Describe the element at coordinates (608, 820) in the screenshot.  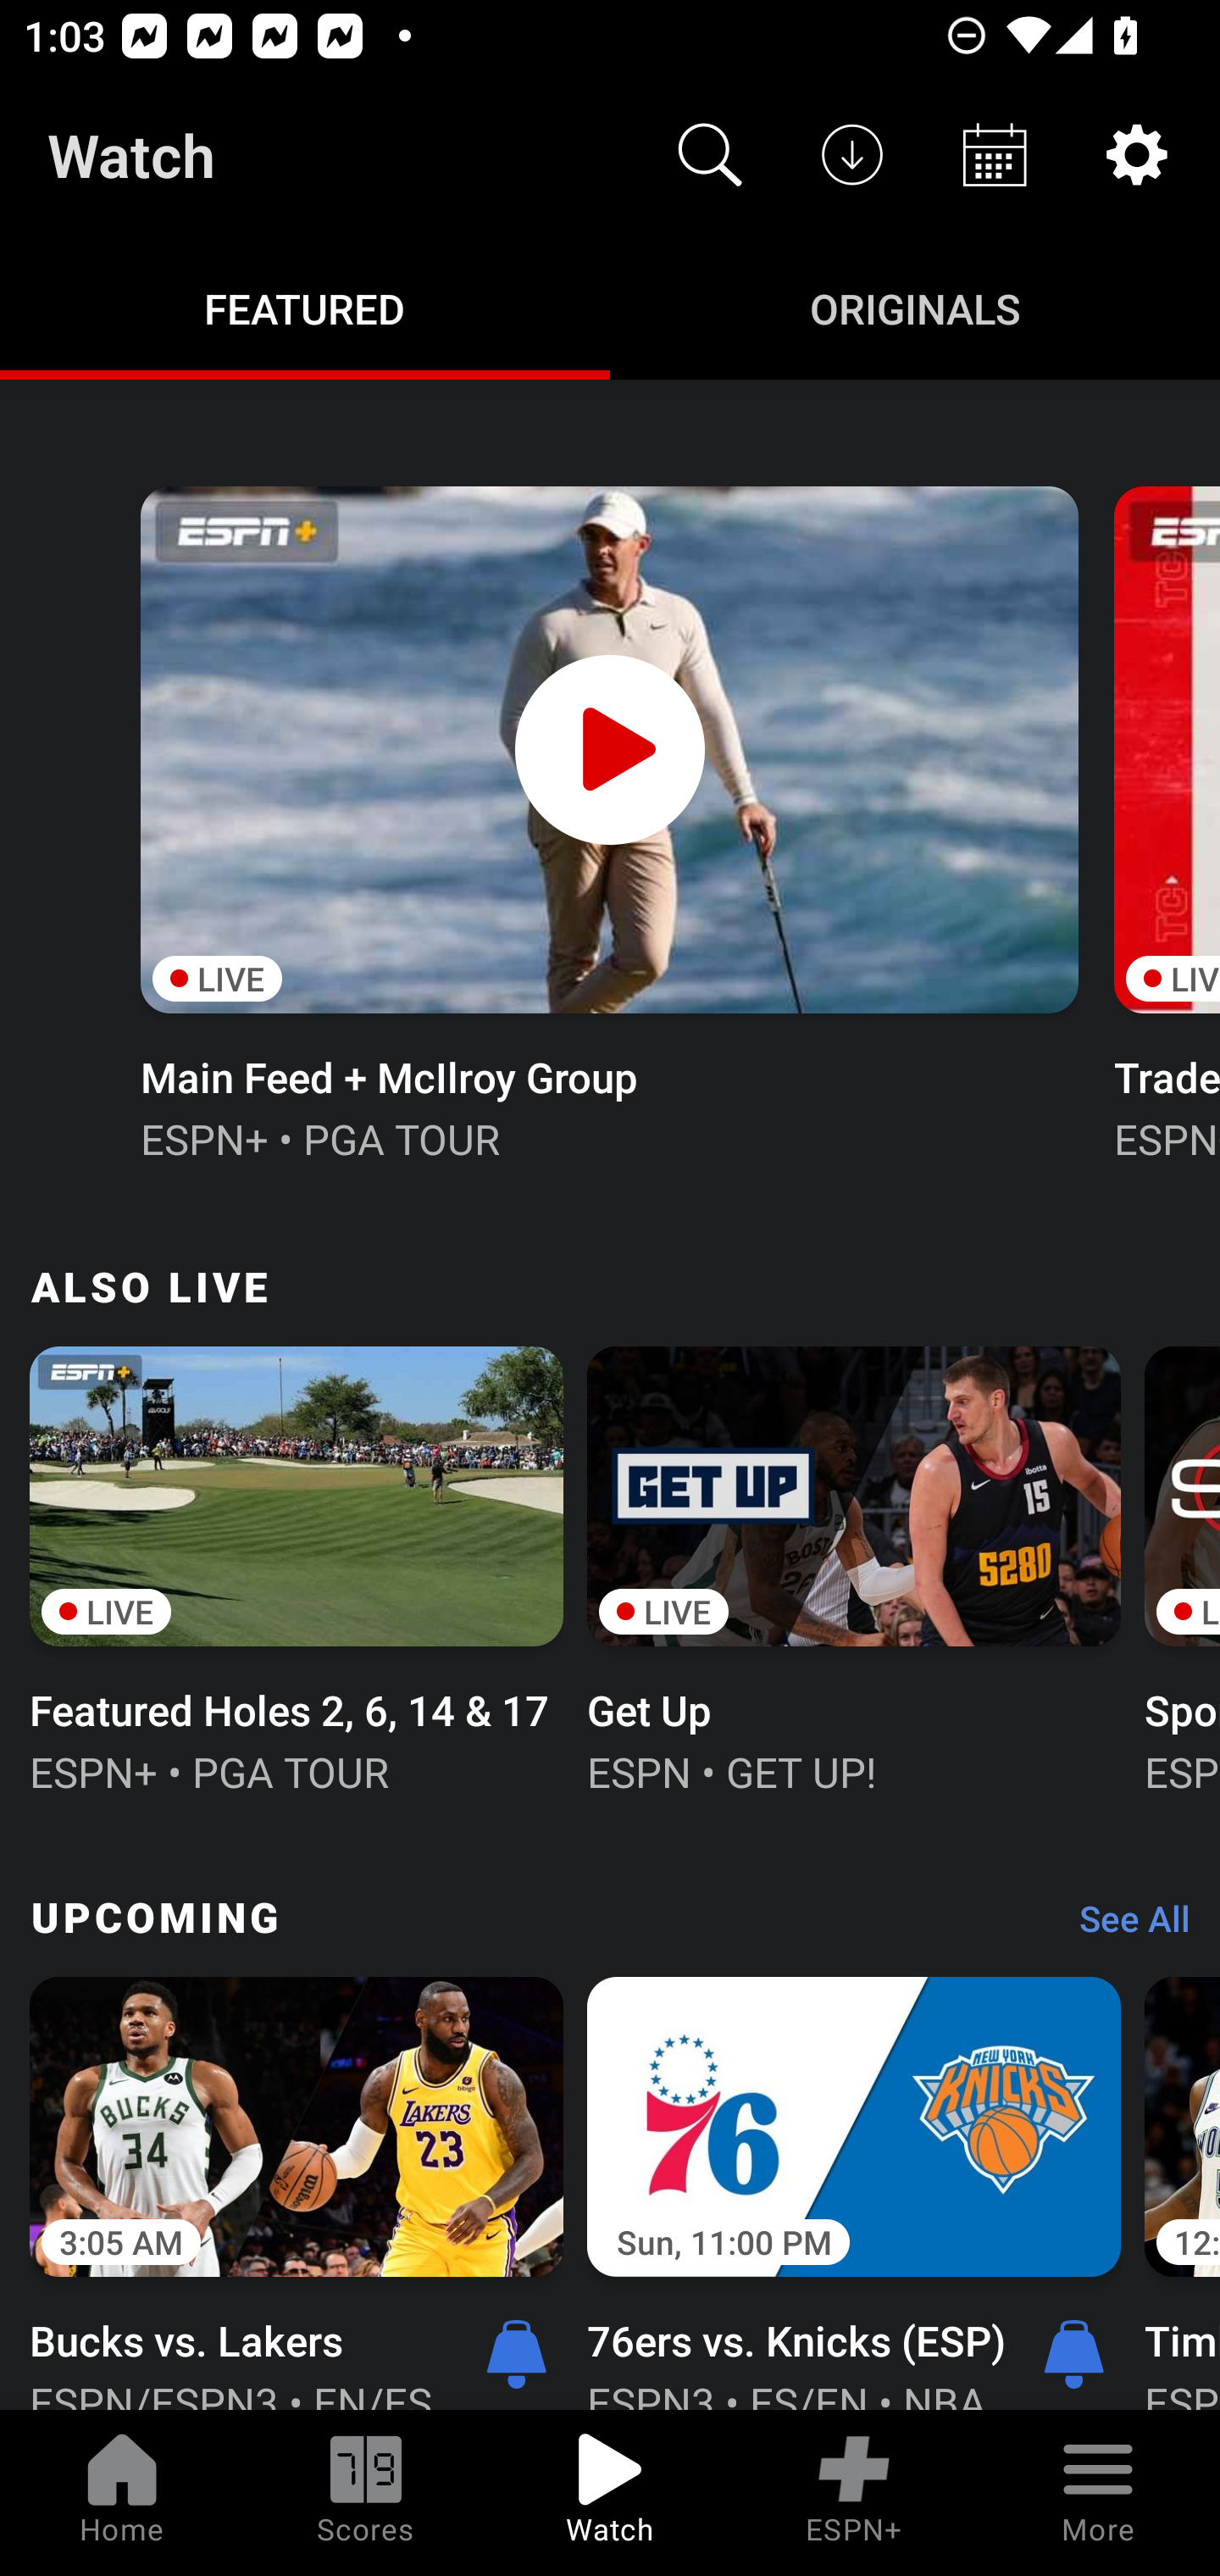
I see ` LIVE Main Feed + McIlroy Group ESPN+ • PGA TOUR` at that location.